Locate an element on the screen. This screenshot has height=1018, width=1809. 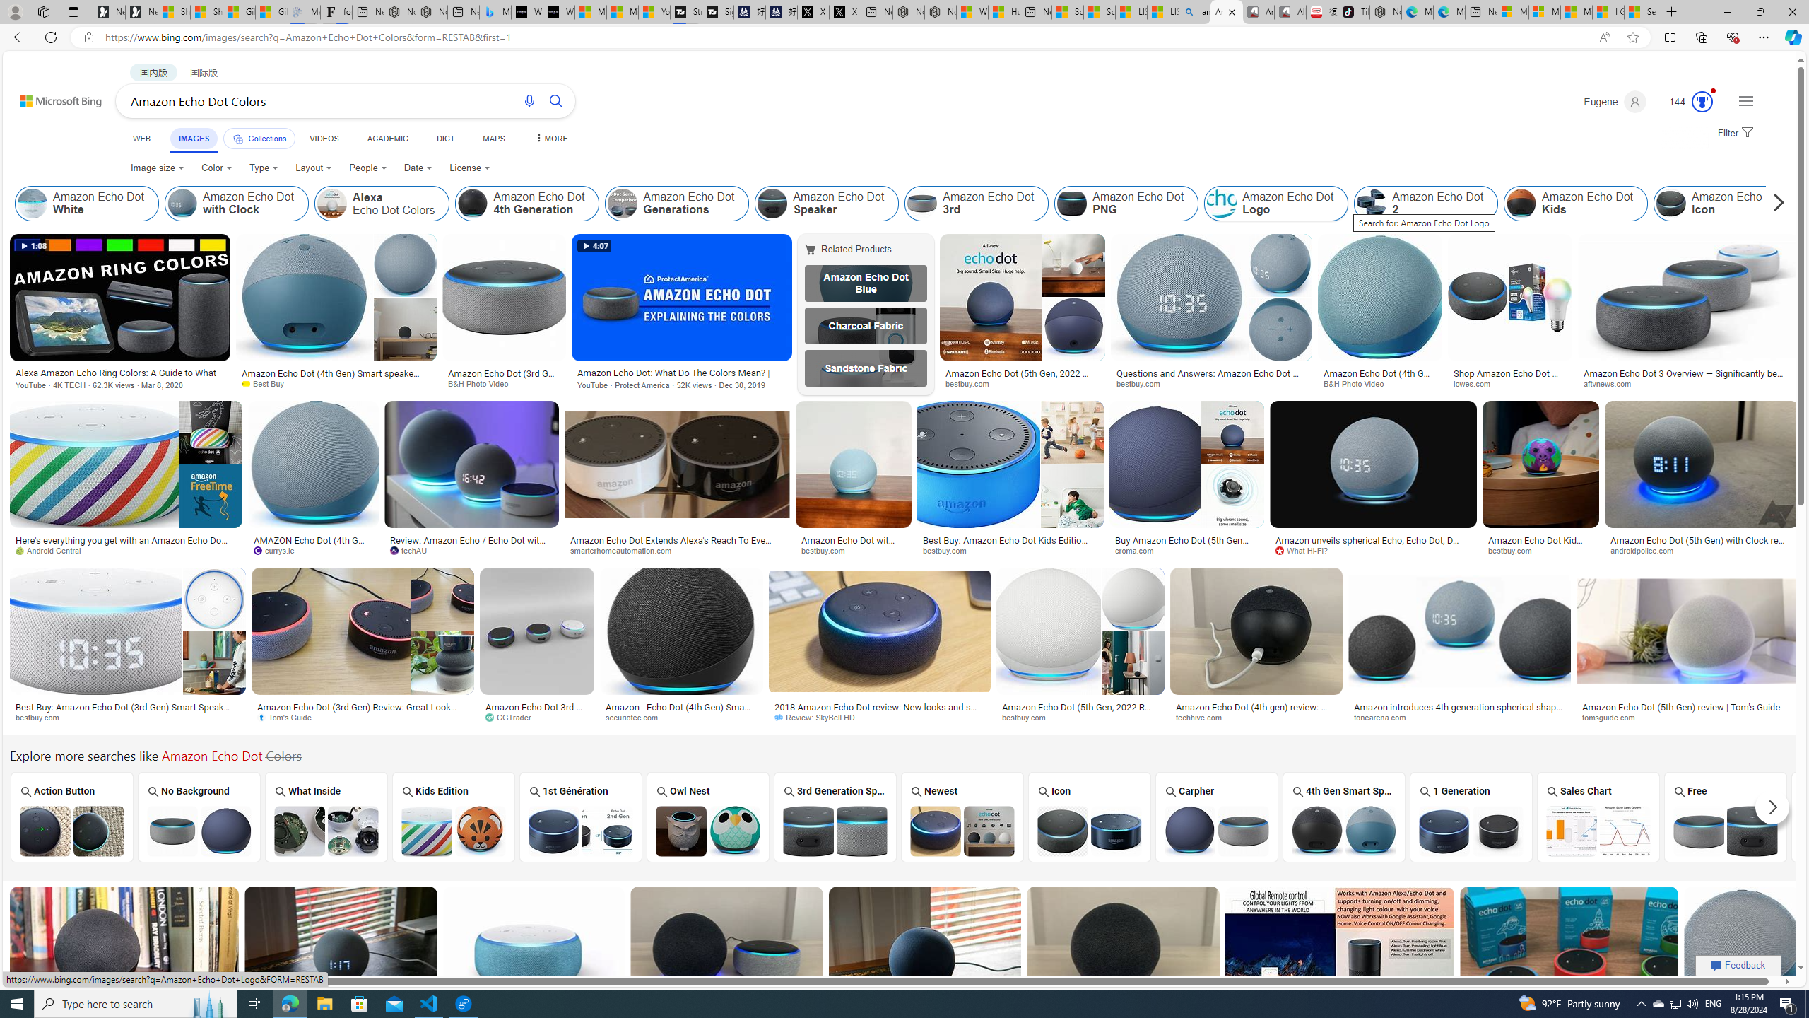
Echo Dot Sandstone Fabric is located at coordinates (865, 368).